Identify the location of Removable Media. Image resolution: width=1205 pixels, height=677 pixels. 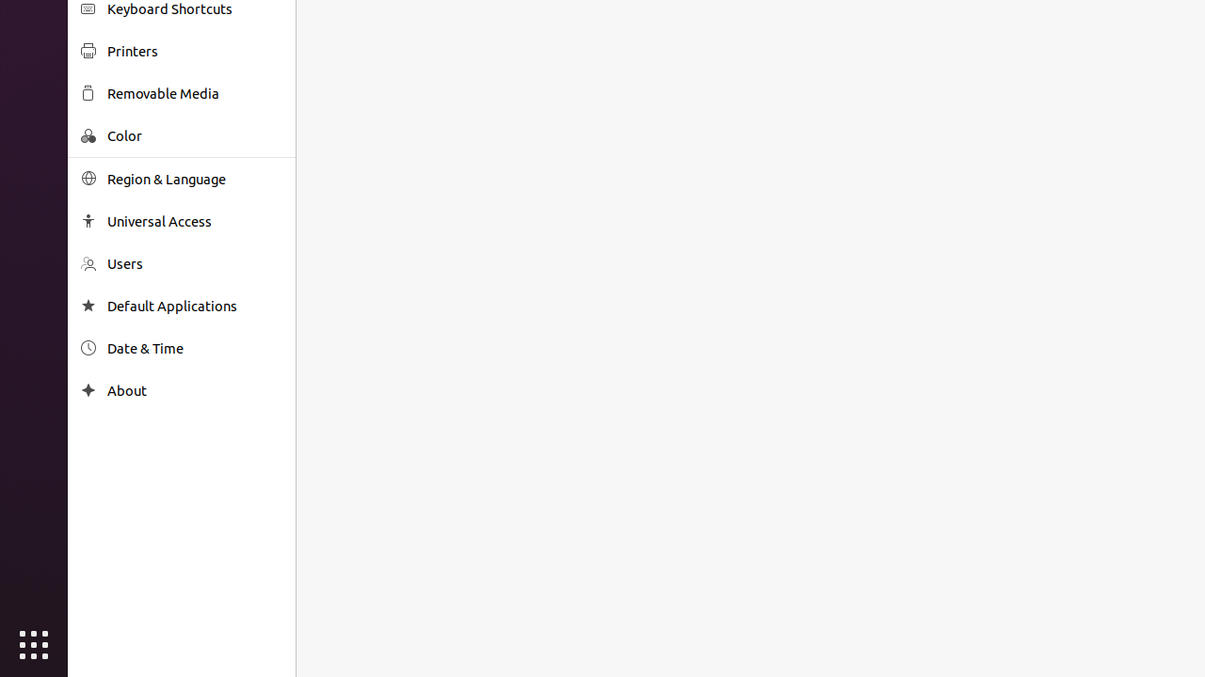
(195, 94).